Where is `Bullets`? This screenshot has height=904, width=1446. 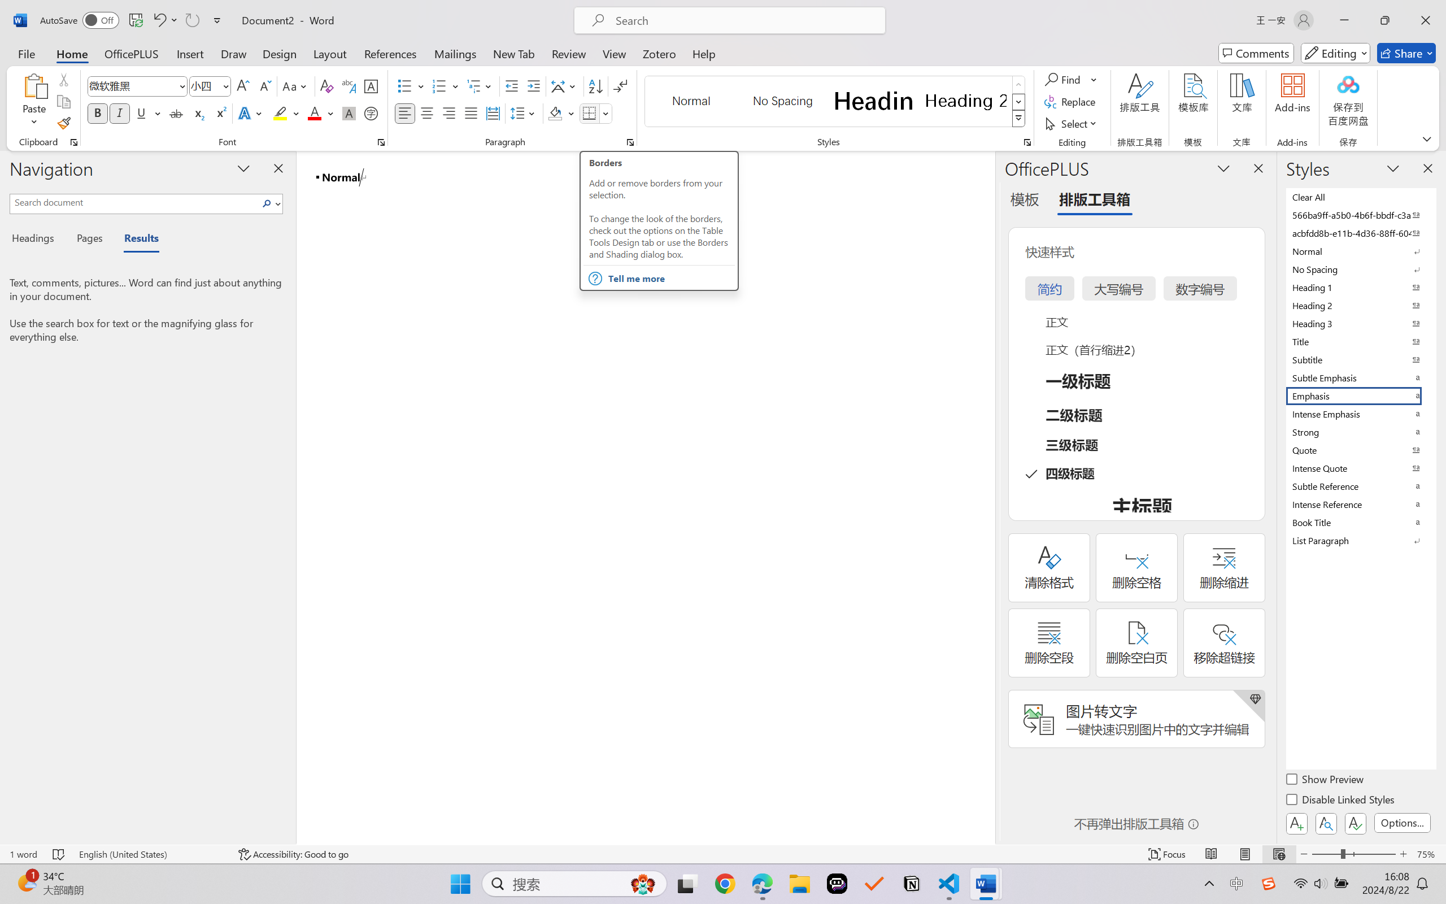
Bullets is located at coordinates (404, 86).